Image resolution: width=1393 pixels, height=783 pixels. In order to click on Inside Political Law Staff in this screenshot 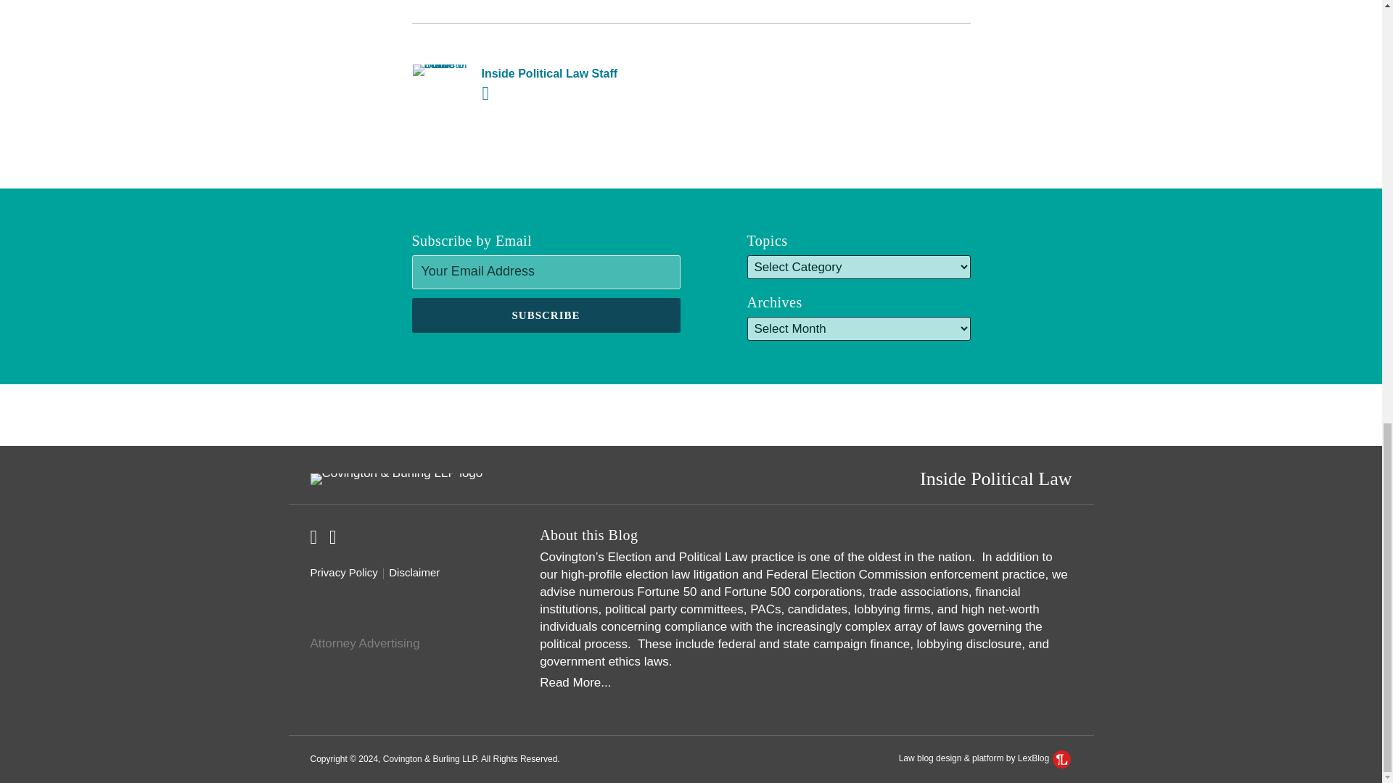, I will do `click(691, 73)`.